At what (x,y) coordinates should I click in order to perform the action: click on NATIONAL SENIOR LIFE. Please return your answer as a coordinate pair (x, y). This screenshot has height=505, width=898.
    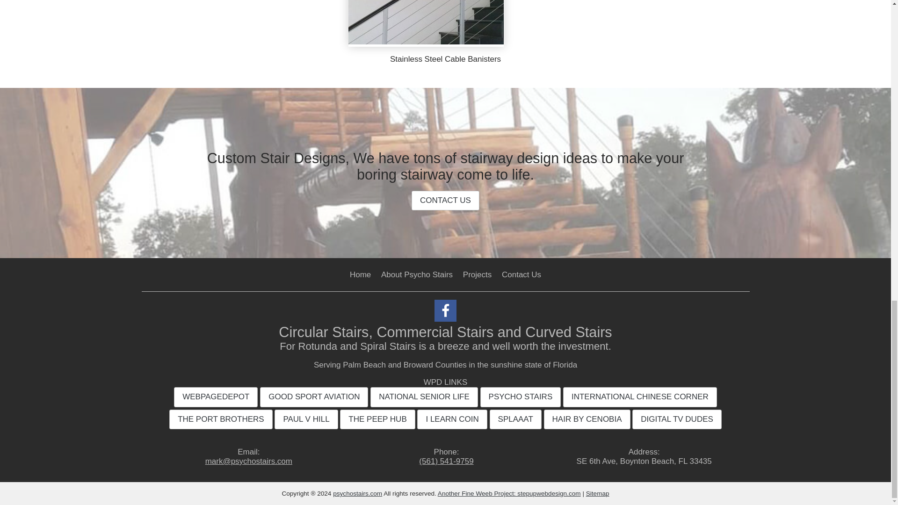
    Looking at the image, I should click on (424, 397).